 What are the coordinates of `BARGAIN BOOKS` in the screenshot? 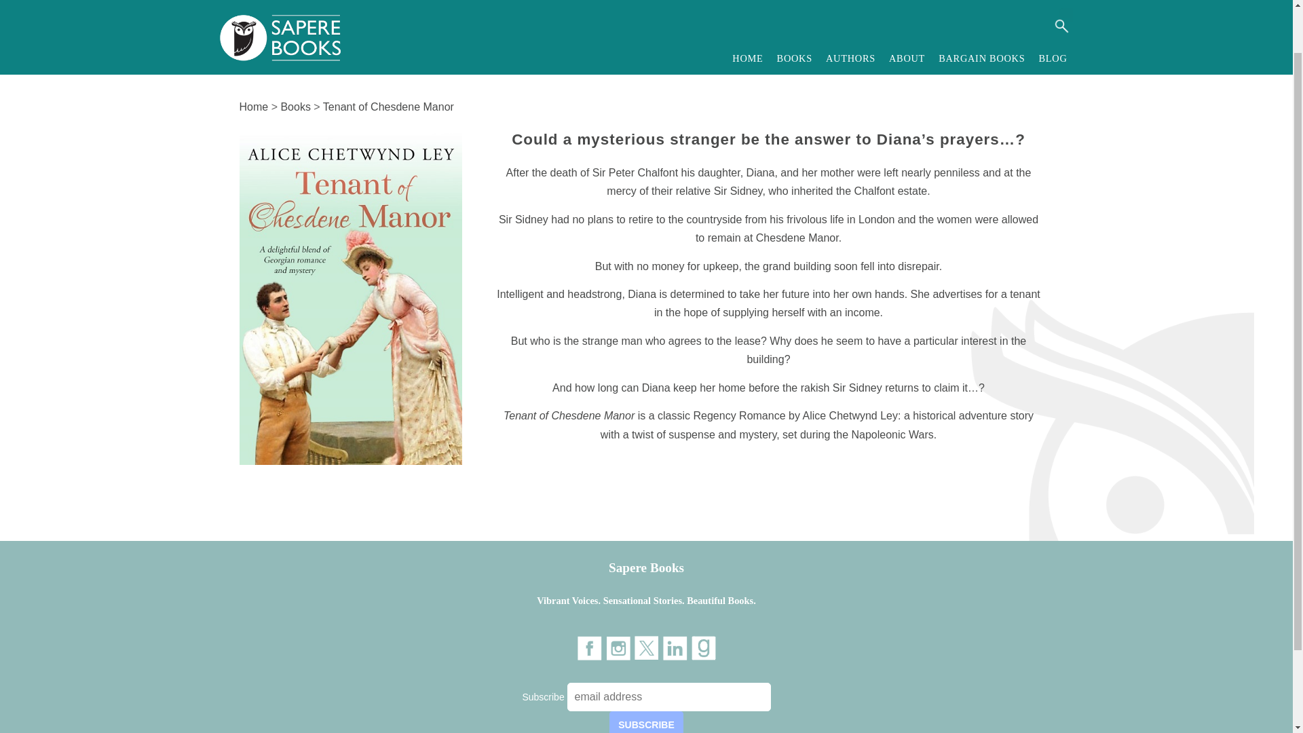 It's located at (981, 11).